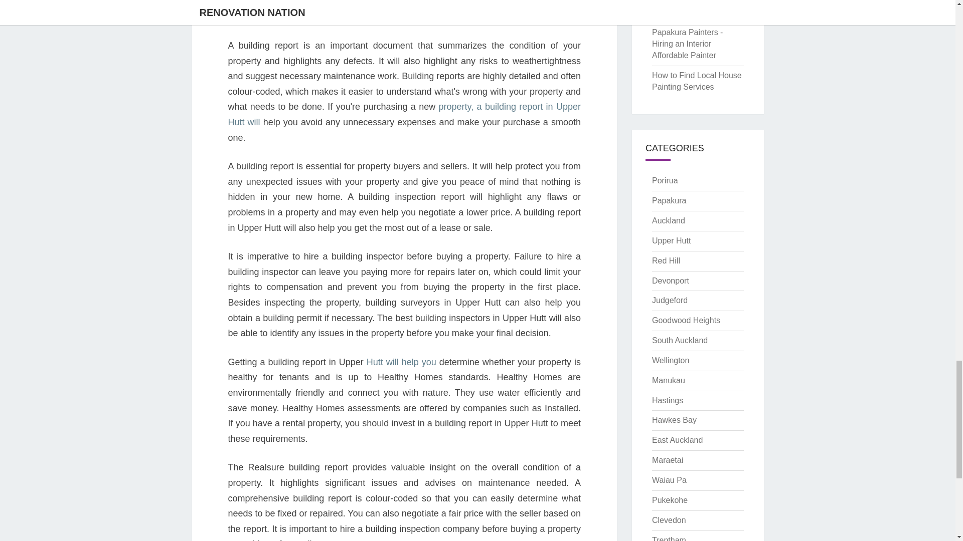 This screenshot has height=541, width=963. What do you see at coordinates (404, 114) in the screenshot?
I see `property, a building report in Upper Hutt will` at bounding box center [404, 114].